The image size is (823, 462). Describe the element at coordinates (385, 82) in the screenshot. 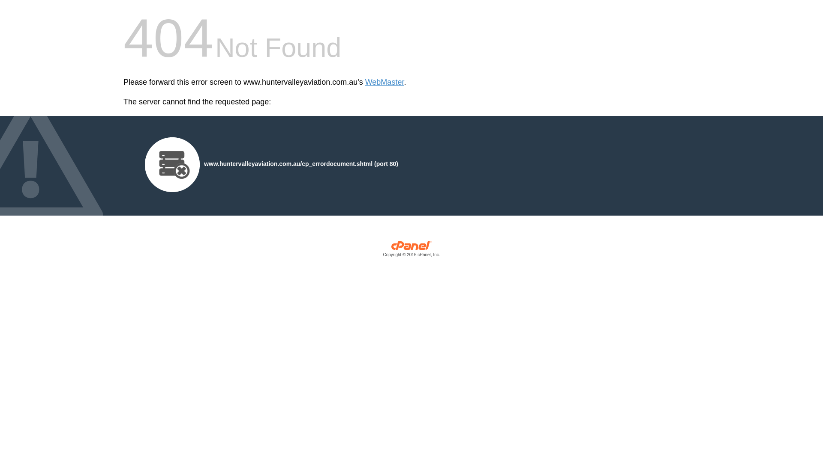

I see `WebMaster` at that location.